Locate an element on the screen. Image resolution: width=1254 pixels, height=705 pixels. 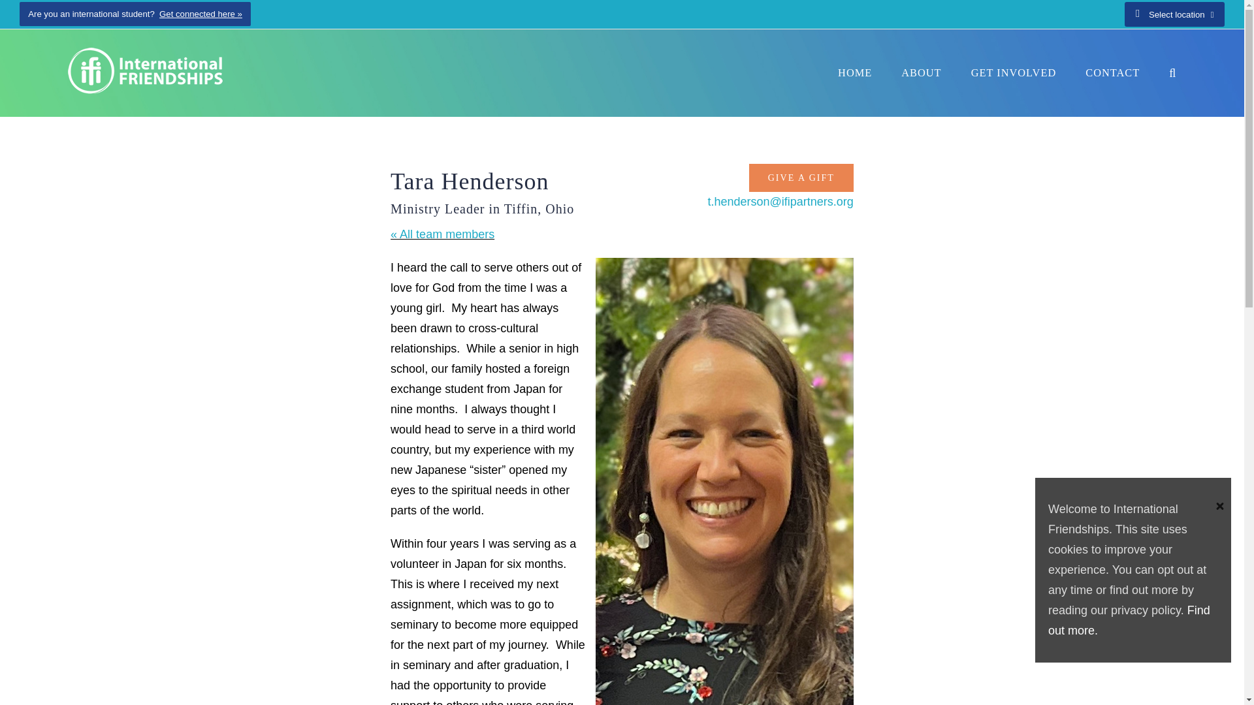
Select location is located at coordinates (1174, 14).